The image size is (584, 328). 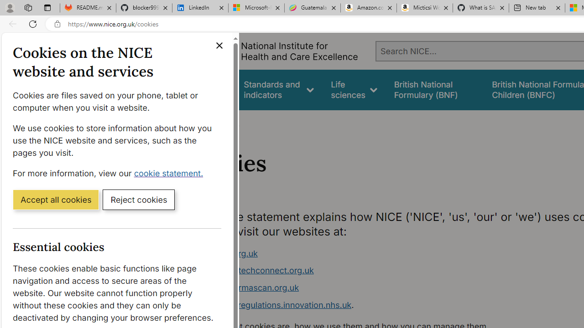 What do you see at coordinates (253, 271) in the screenshot?
I see `www.healthtechconnect.org.uk` at bounding box center [253, 271].